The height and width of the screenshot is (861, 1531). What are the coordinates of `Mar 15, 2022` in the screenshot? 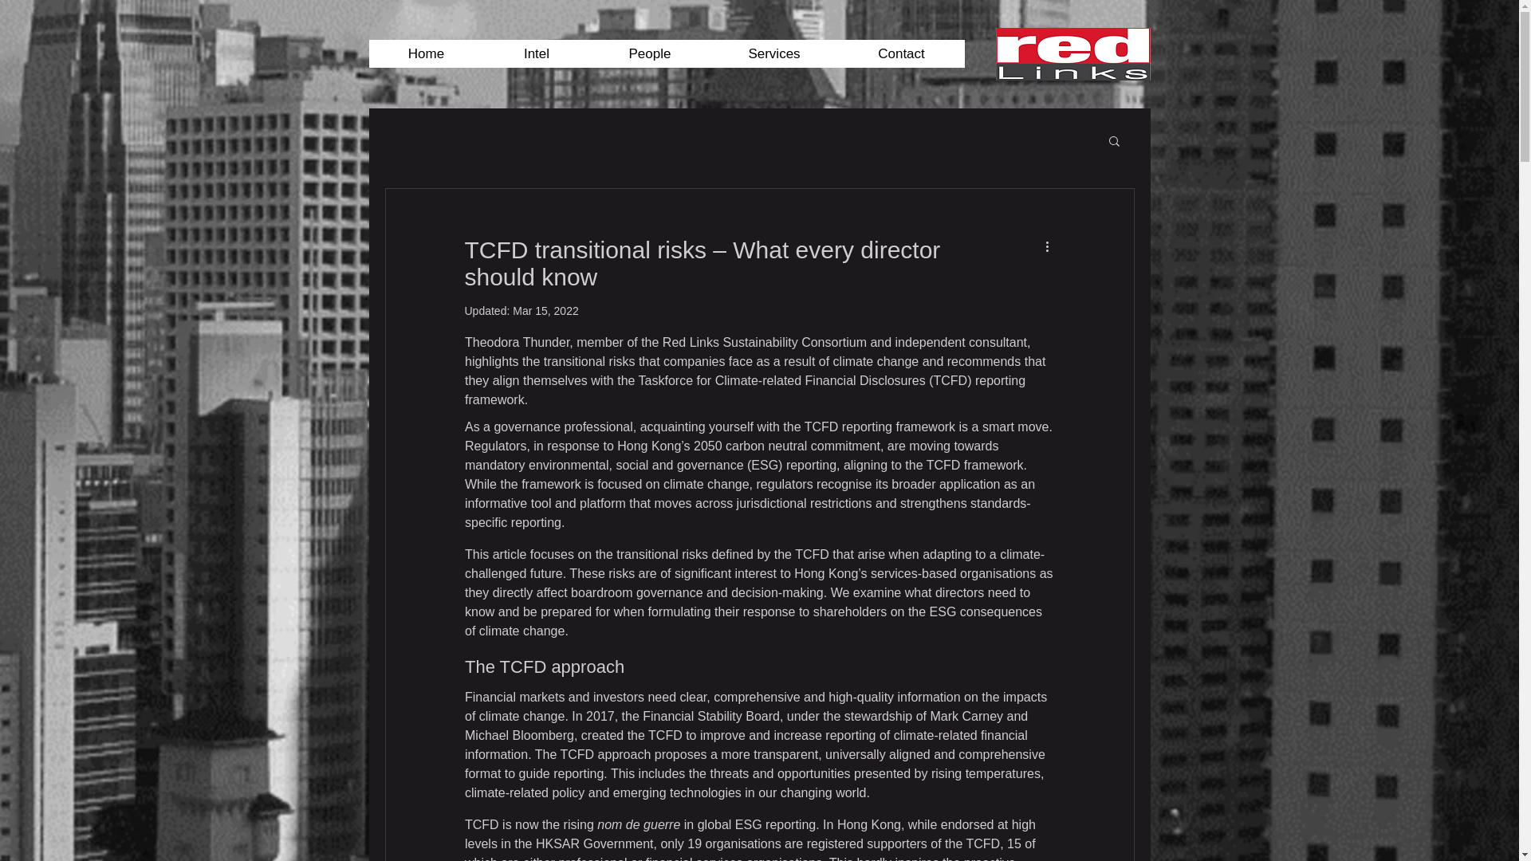 It's located at (545, 311).